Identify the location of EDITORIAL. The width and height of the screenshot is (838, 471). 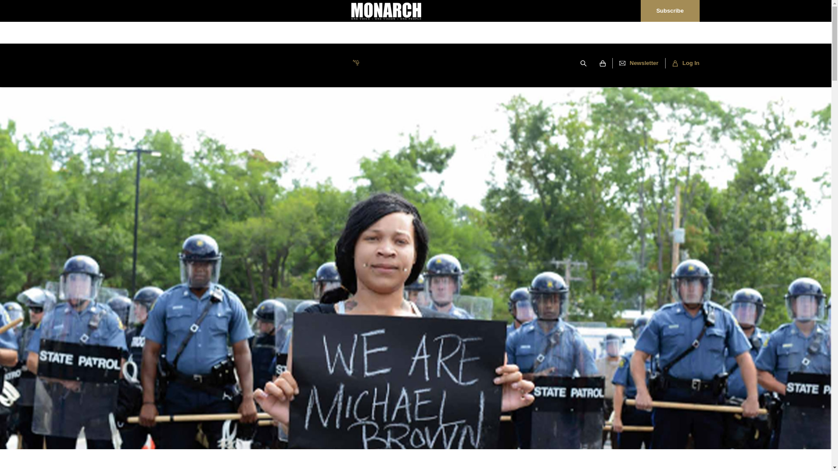
(231, 64).